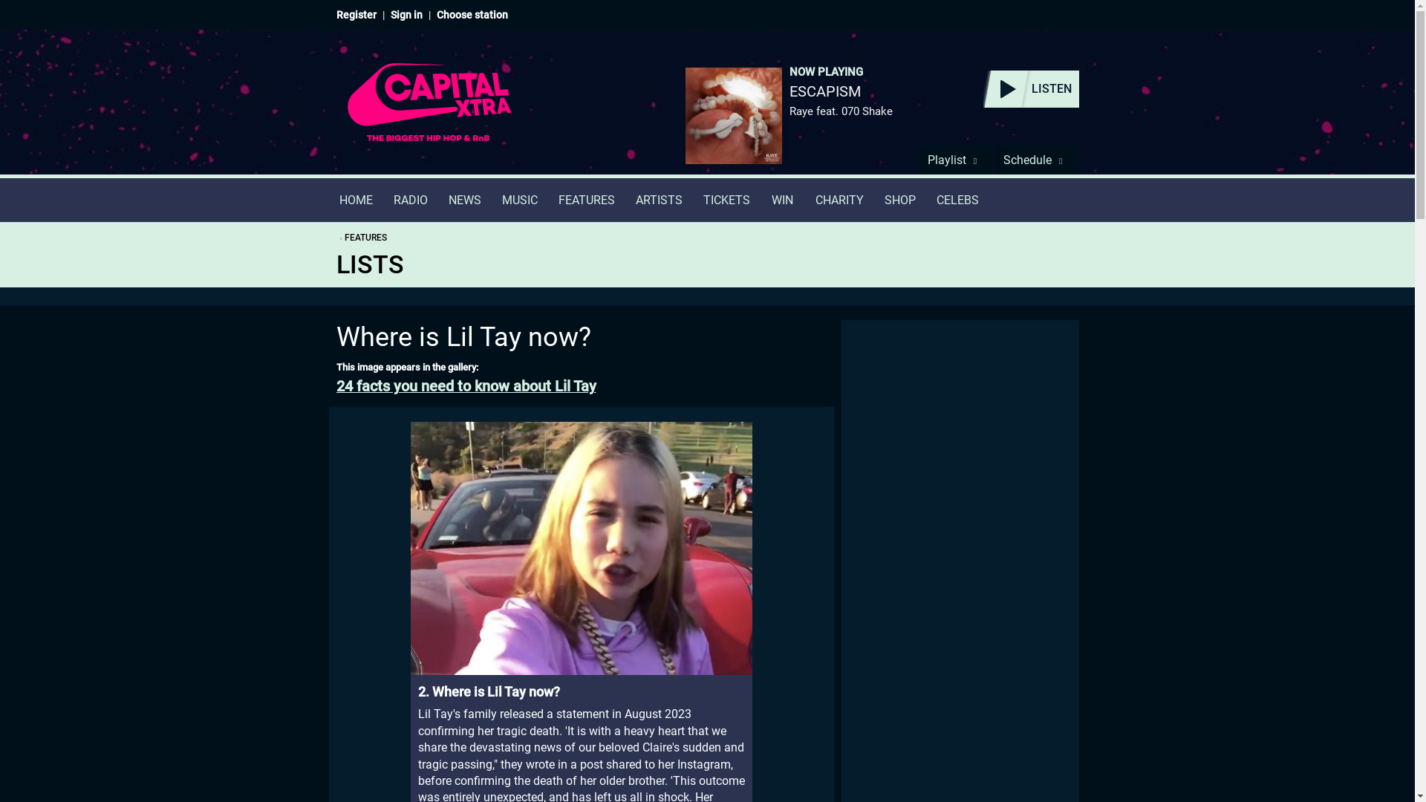 The width and height of the screenshot is (1426, 802). What do you see at coordinates (520, 200) in the screenshot?
I see `MUSIC` at bounding box center [520, 200].